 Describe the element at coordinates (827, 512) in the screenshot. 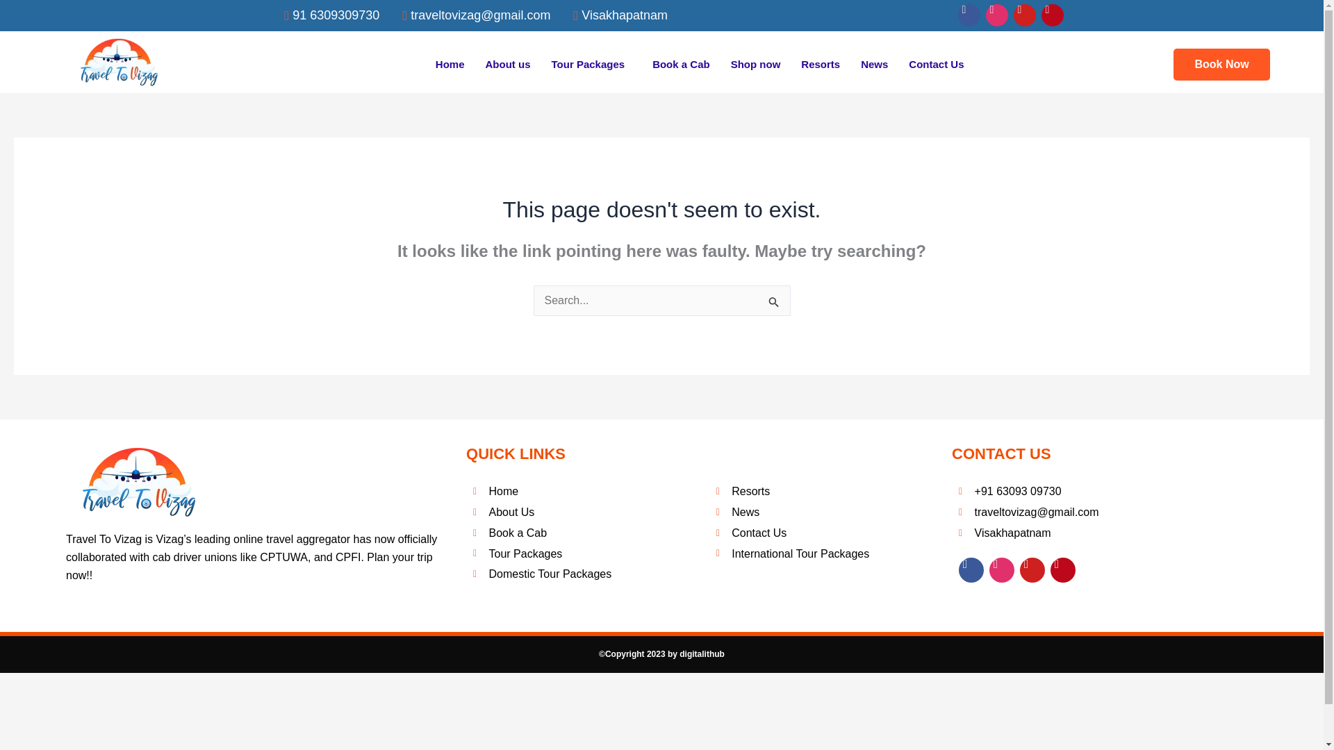

I see `News` at that location.